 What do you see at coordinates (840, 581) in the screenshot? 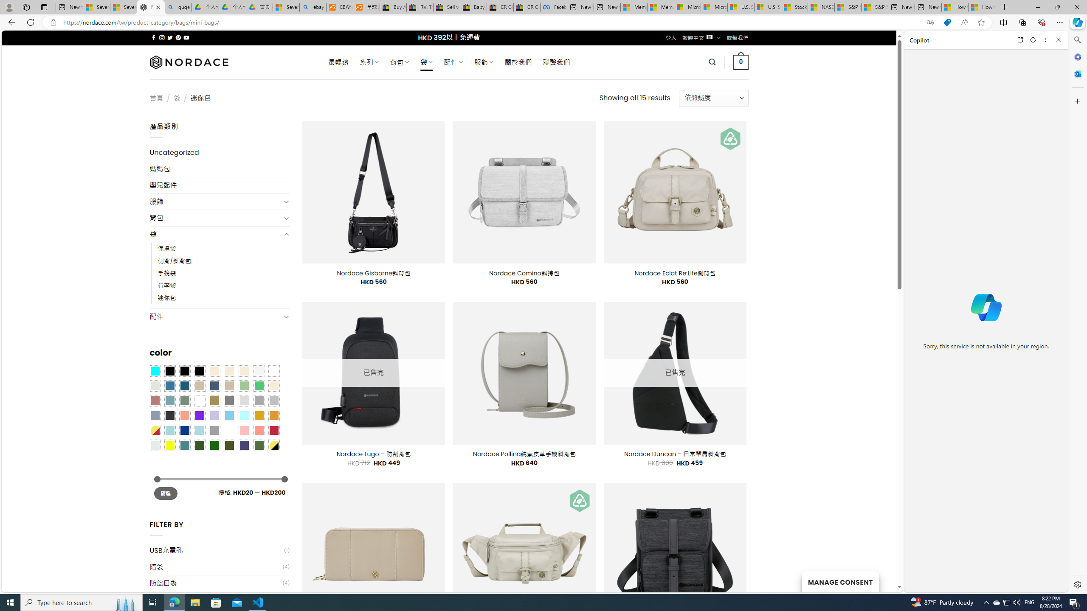
I see `MANAGE CONSENT` at bounding box center [840, 581].